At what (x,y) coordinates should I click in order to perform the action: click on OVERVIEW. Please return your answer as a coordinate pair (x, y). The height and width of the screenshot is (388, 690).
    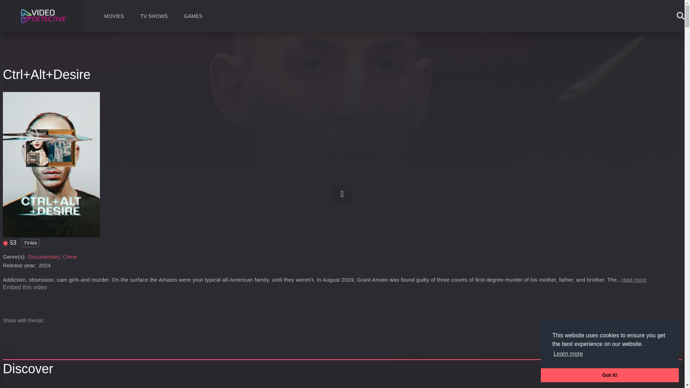
    Looking at the image, I should click on (17, 385).